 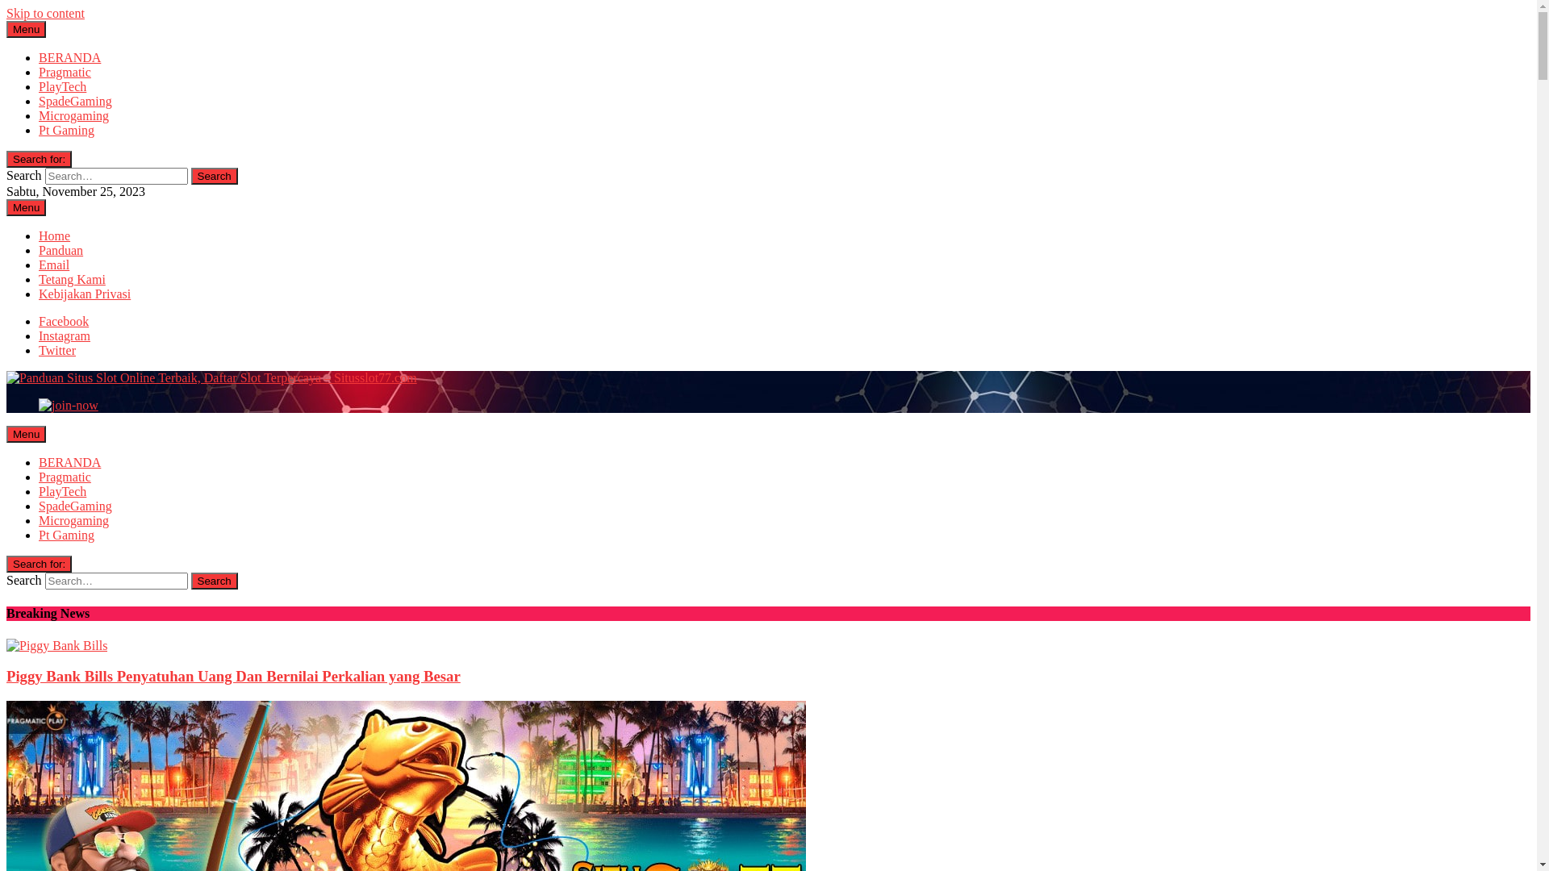 What do you see at coordinates (66, 131) in the screenshot?
I see `Pt Gaming` at bounding box center [66, 131].